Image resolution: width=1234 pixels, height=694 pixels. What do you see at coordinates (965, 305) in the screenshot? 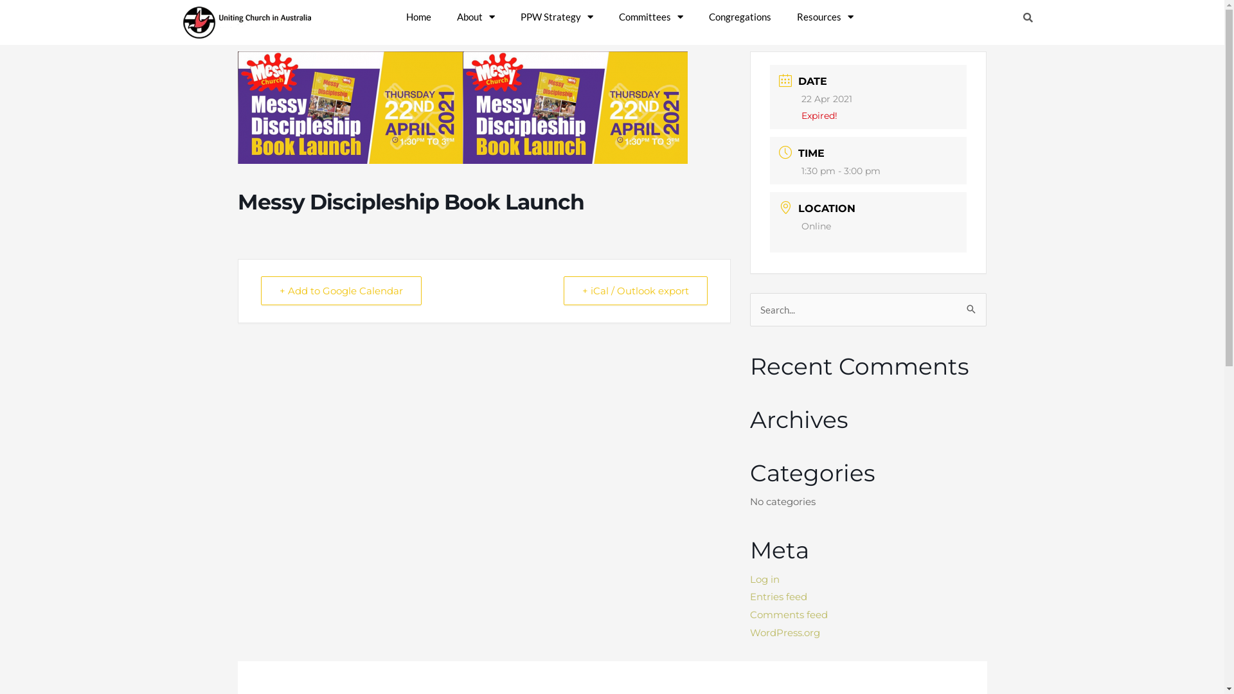
I see `Search` at bounding box center [965, 305].